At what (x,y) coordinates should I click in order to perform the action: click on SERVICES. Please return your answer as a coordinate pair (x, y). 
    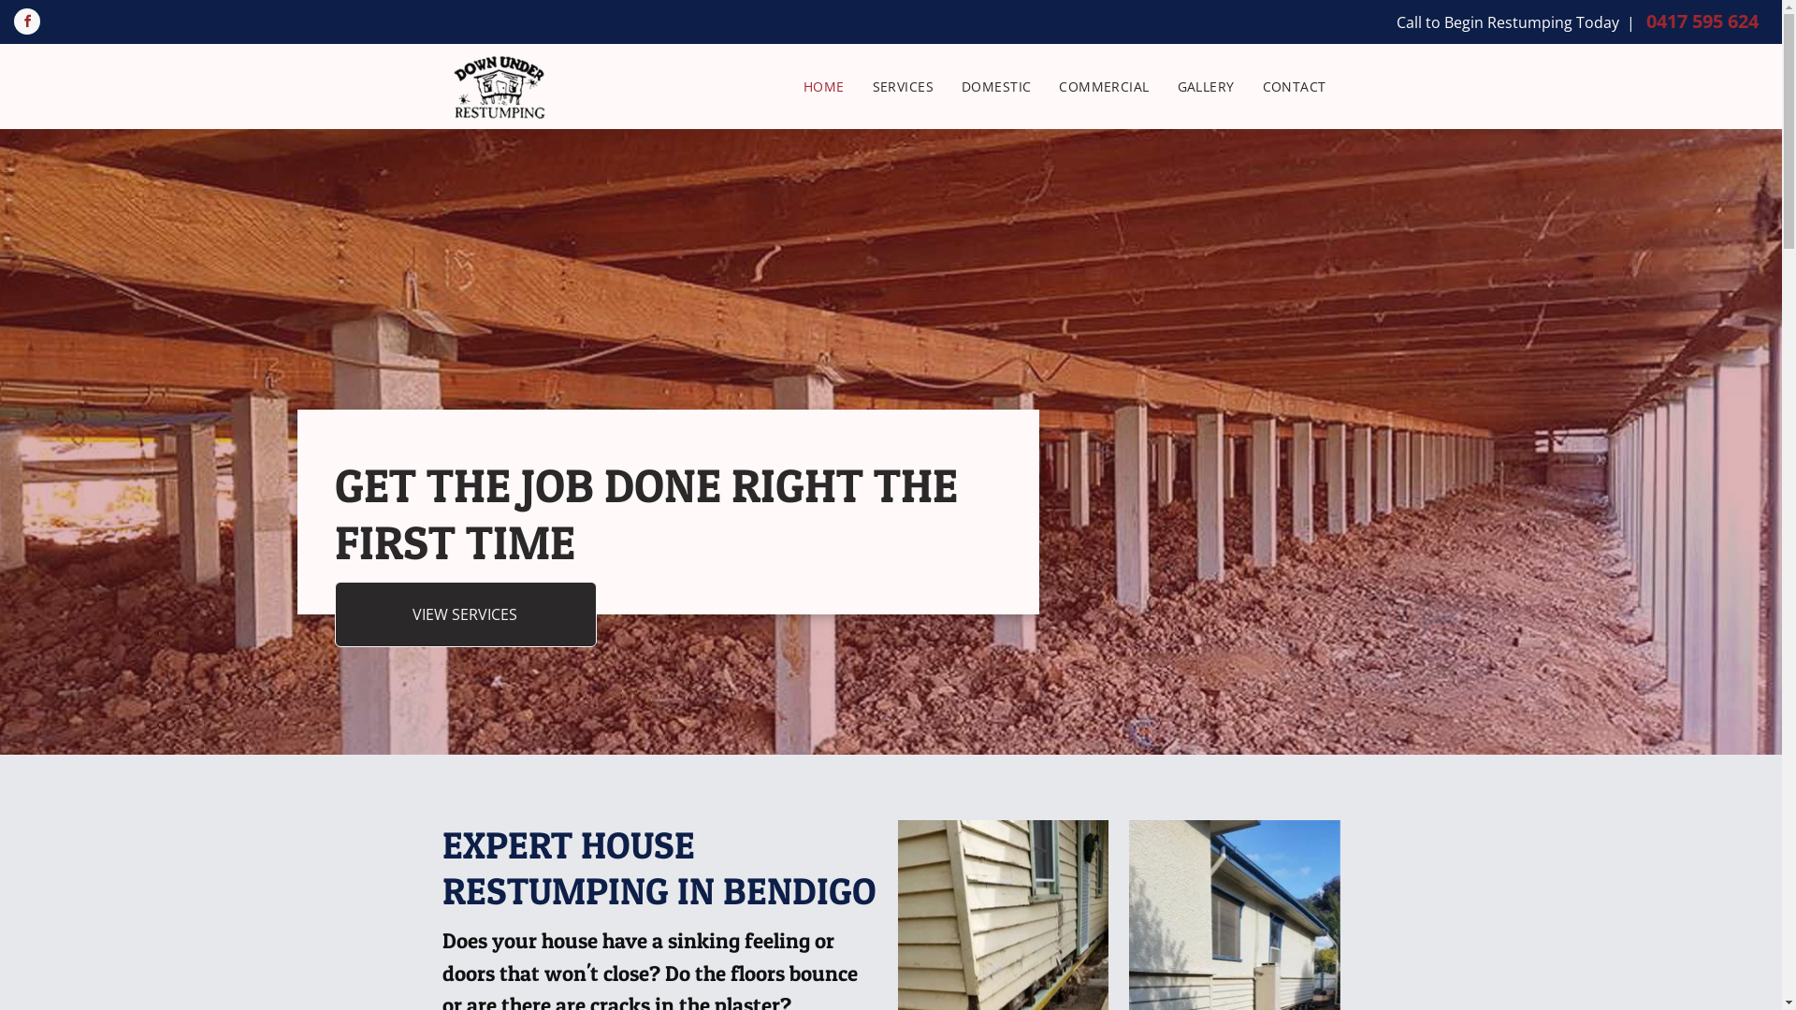
    Looking at the image, I should click on (904, 86).